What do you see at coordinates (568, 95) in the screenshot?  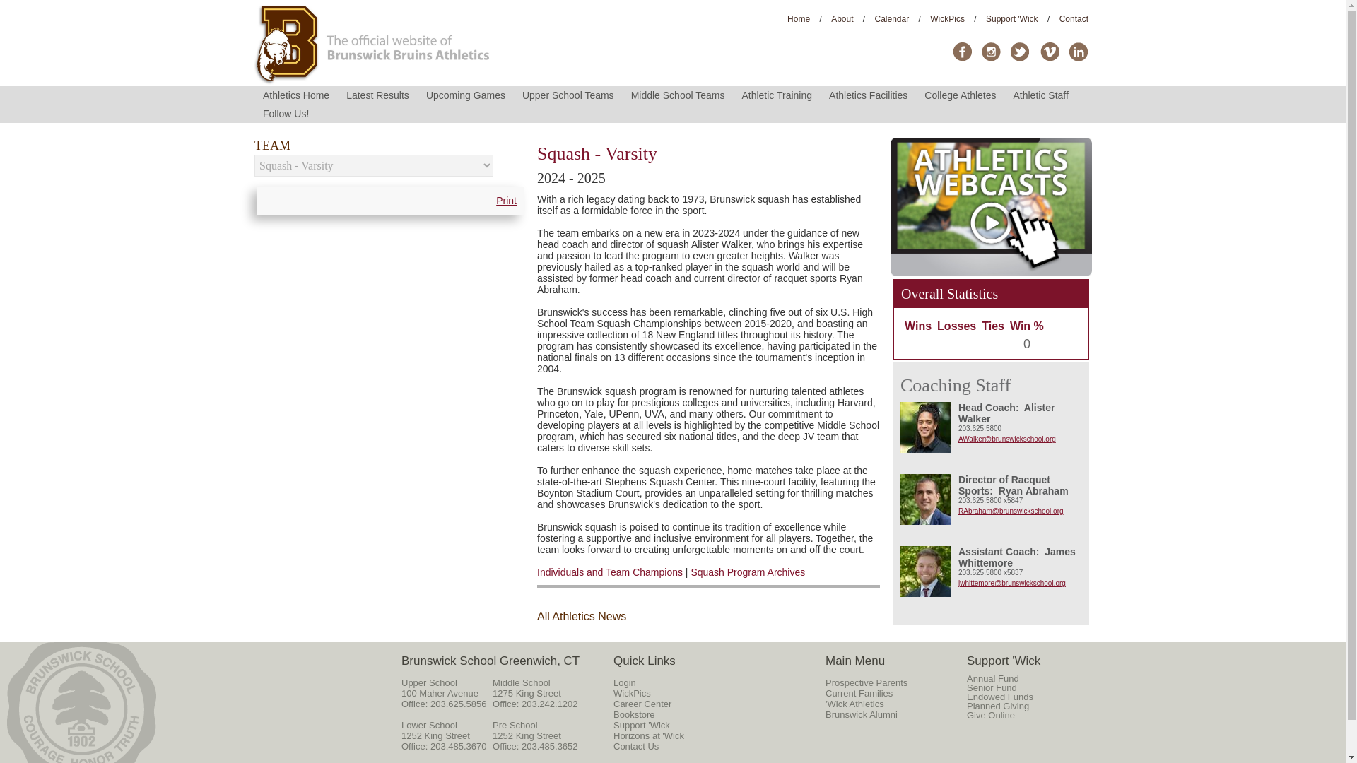 I see `Upper School Teams` at bounding box center [568, 95].